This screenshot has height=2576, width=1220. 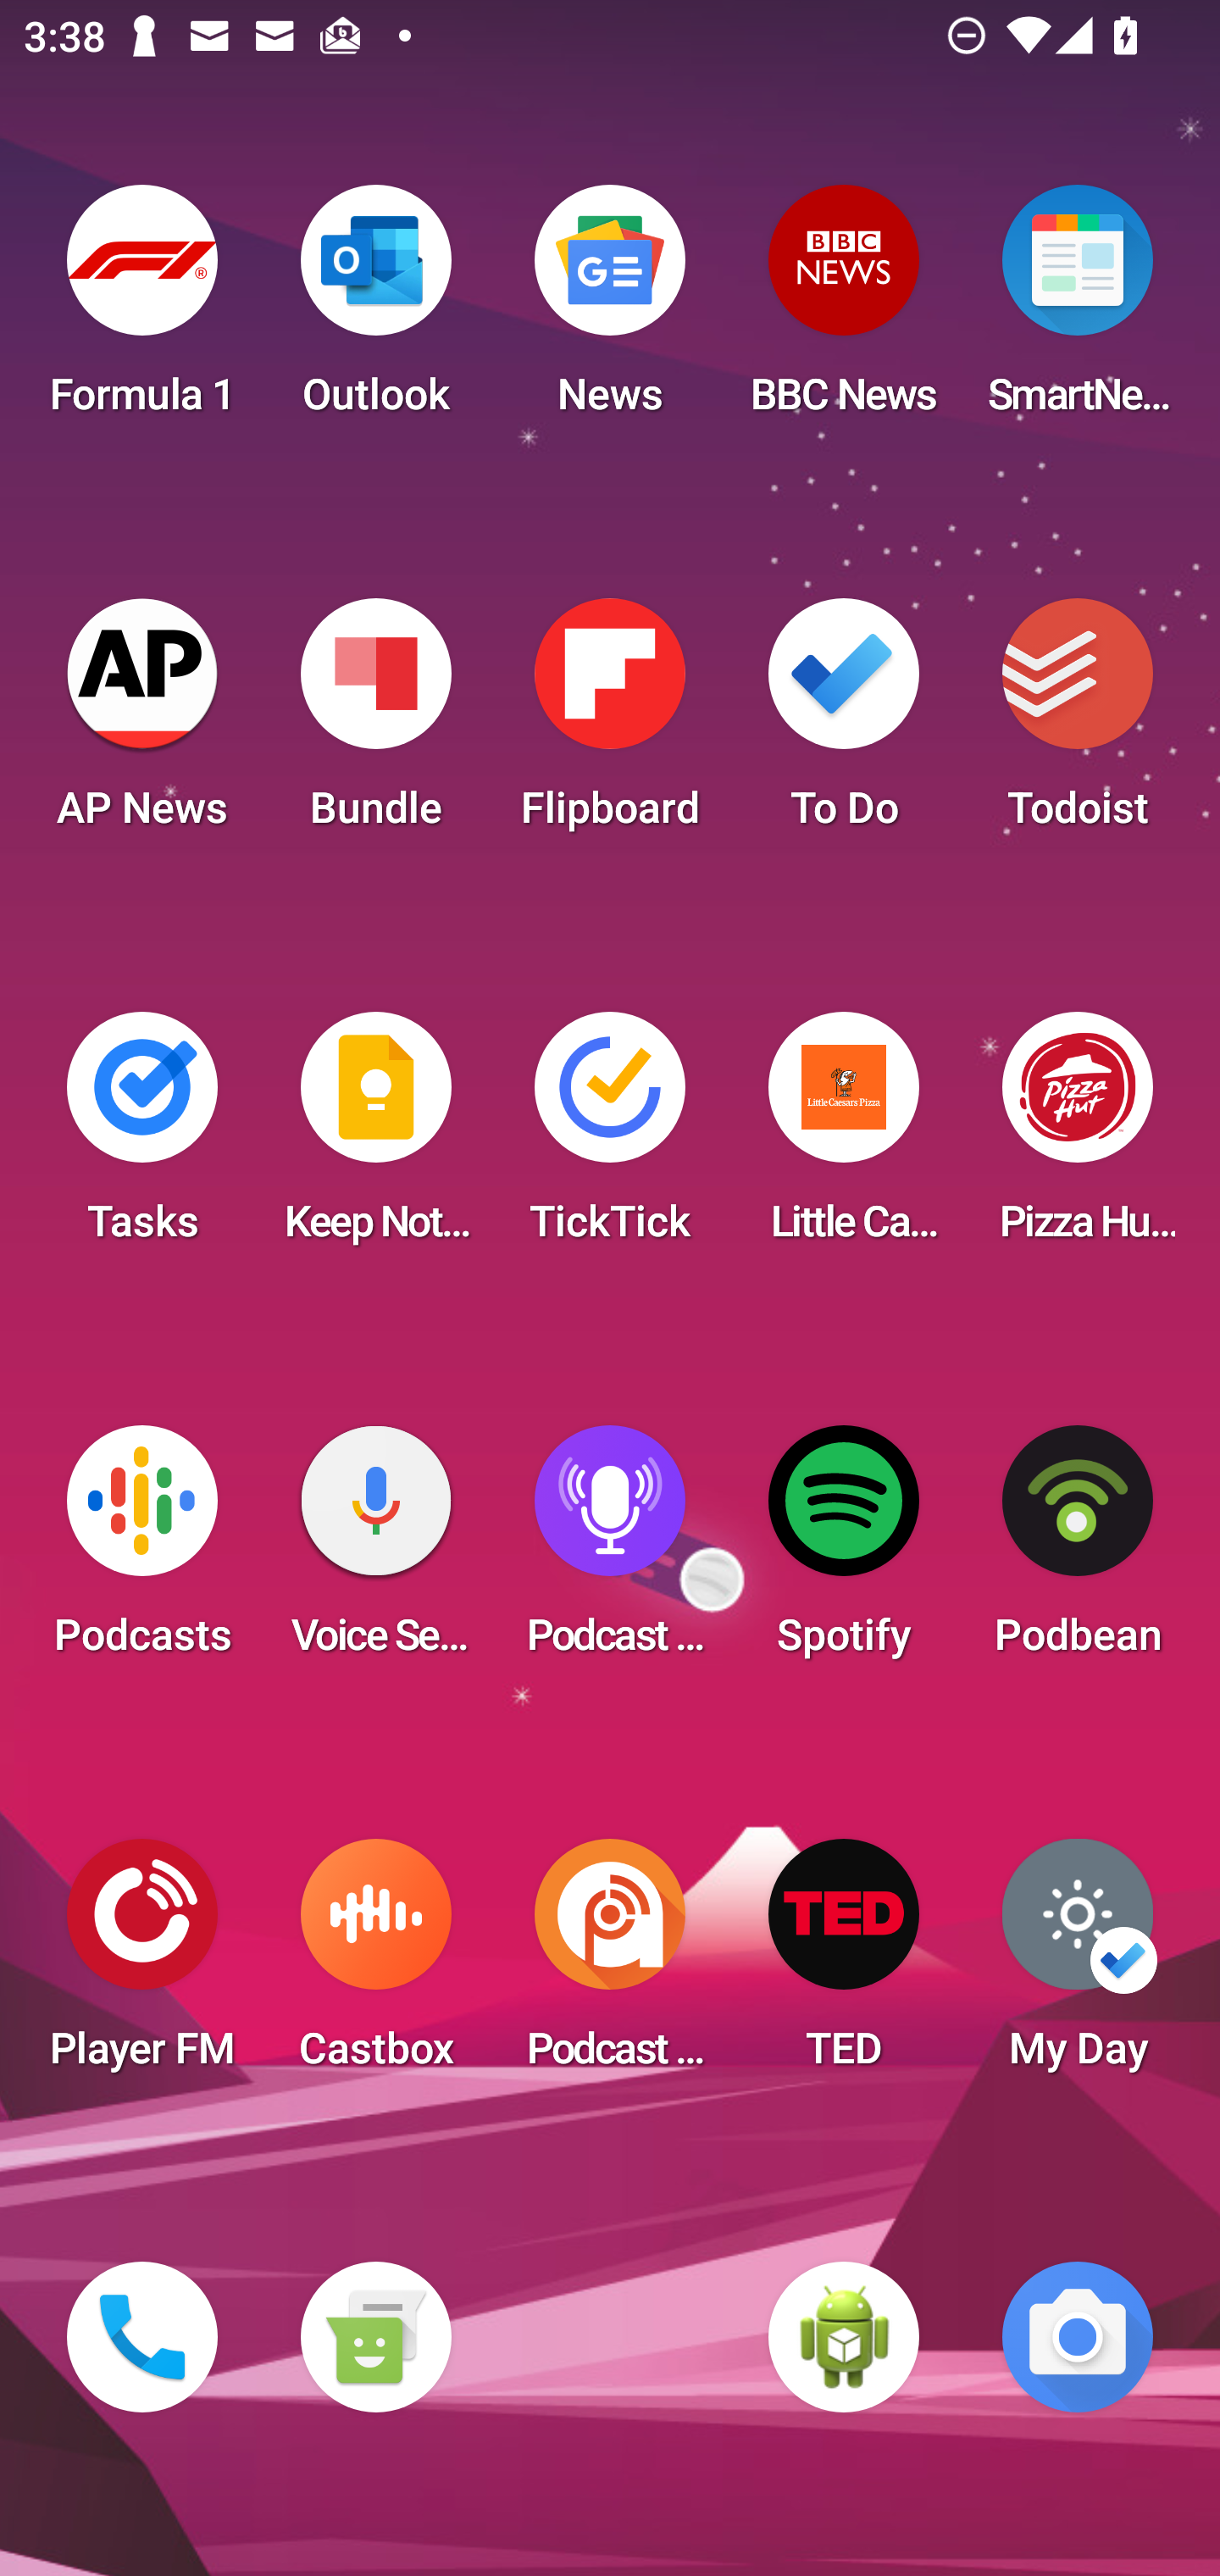 I want to click on My Day, so click(x=1078, y=1964).